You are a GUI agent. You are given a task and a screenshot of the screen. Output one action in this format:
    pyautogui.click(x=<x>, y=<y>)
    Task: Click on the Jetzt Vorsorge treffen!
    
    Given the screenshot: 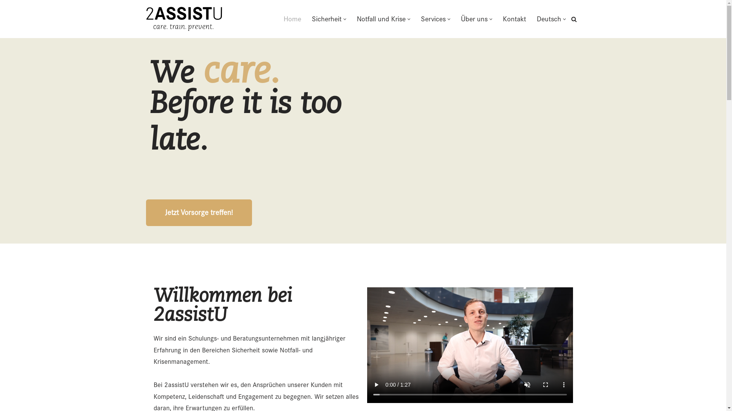 What is the action you would take?
    pyautogui.click(x=199, y=213)
    